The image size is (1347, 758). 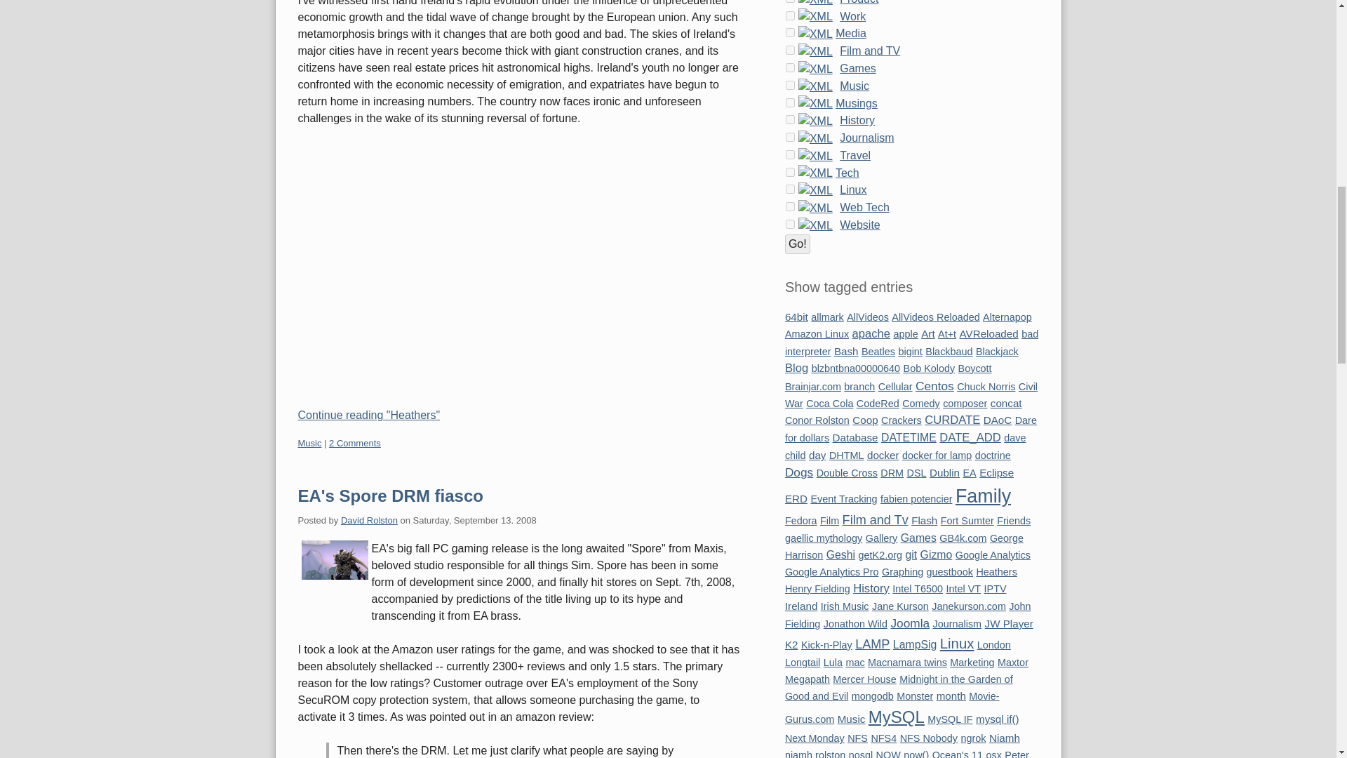 What do you see at coordinates (790, 206) in the screenshot?
I see `8` at bounding box center [790, 206].